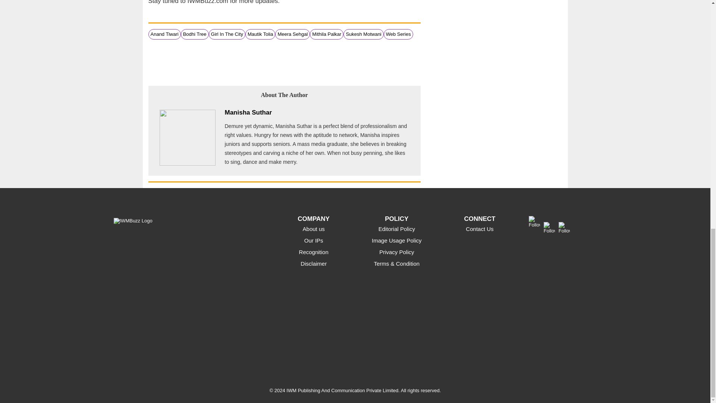 This screenshot has width=716, height=403. Describe the element at coordinates (363, 34) in the screenshot. I see `Sukesh Motwani` at that location.